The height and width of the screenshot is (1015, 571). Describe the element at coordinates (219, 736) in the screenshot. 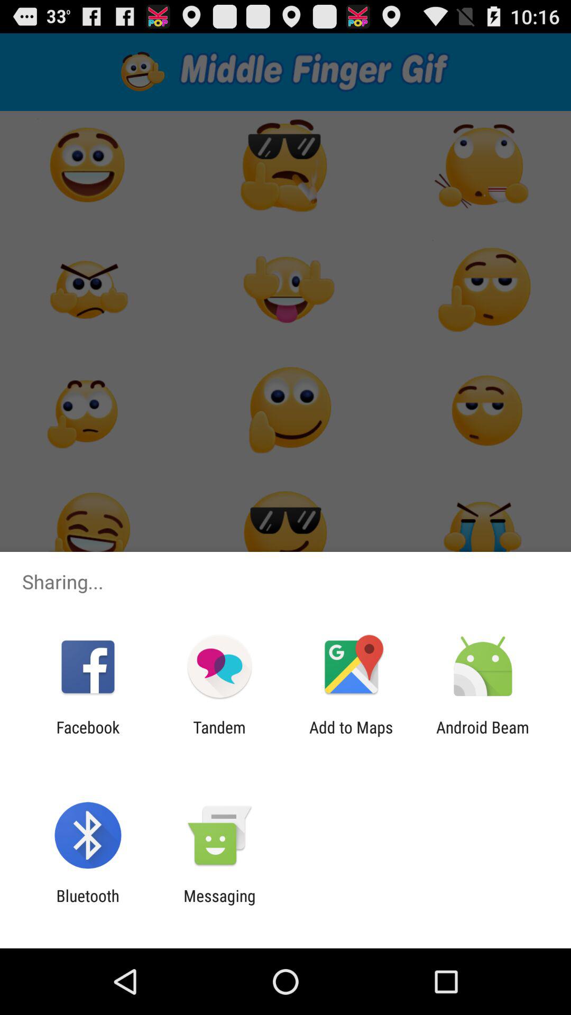

I see `press the item to the right of facebook` at that location.